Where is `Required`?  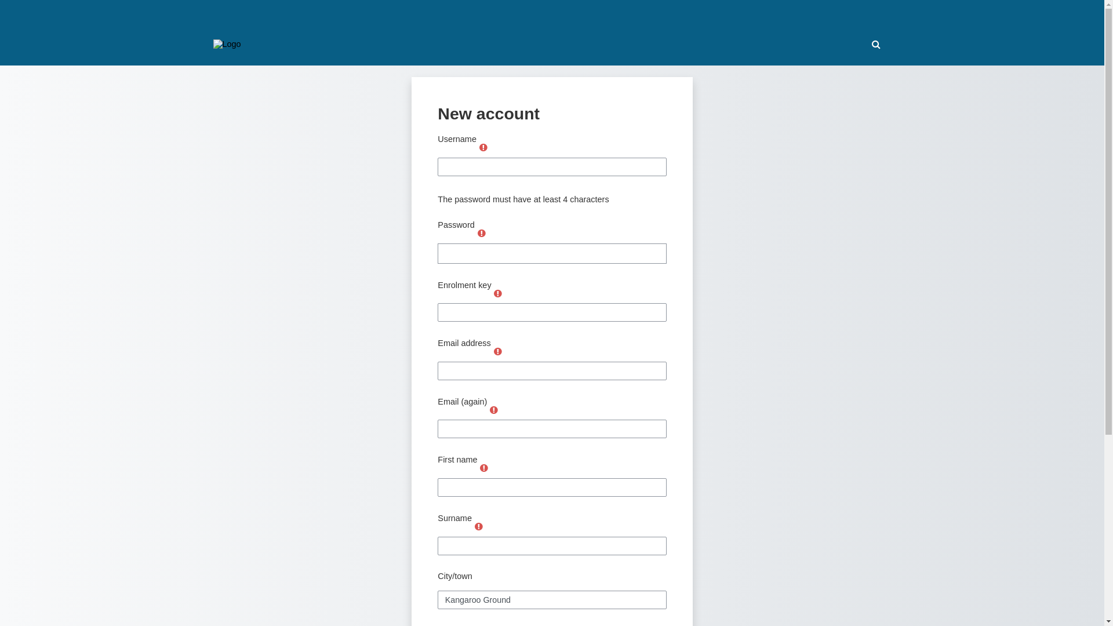 Required is located at coordinates (483, 146).